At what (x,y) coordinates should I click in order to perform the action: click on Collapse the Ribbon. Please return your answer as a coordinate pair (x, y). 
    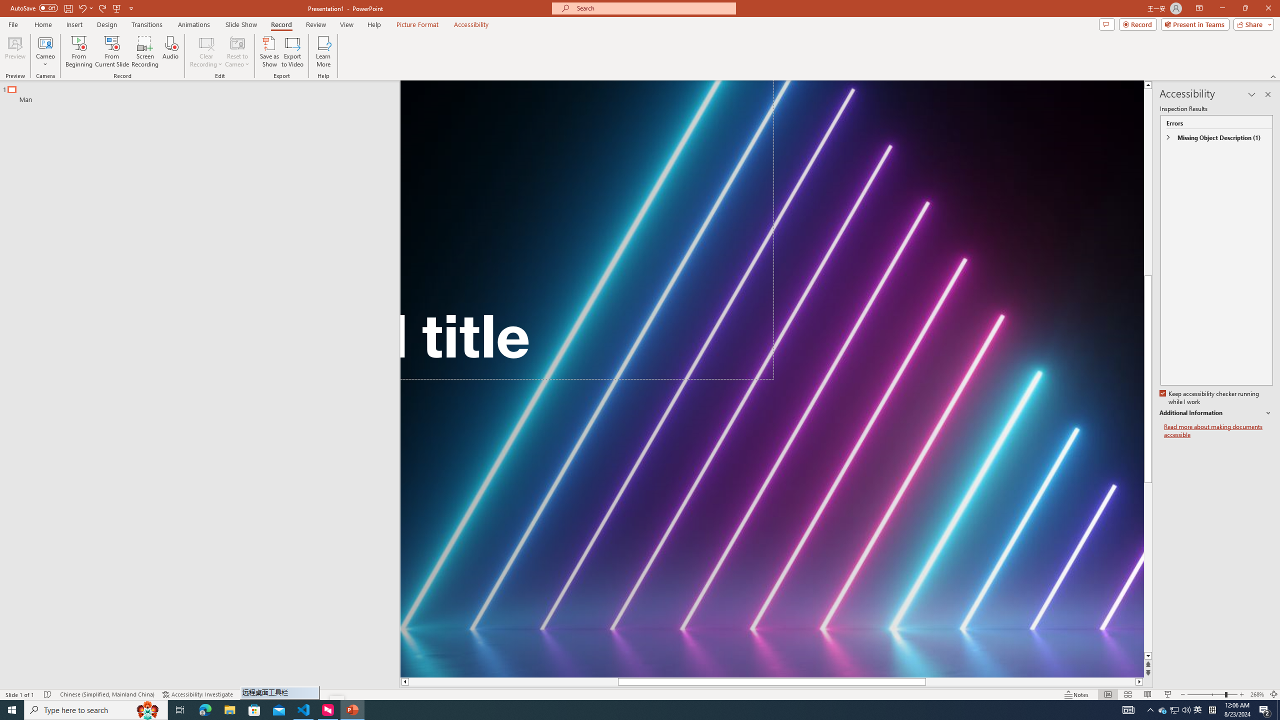
    Looking at the image, I should click on (1273, 76).